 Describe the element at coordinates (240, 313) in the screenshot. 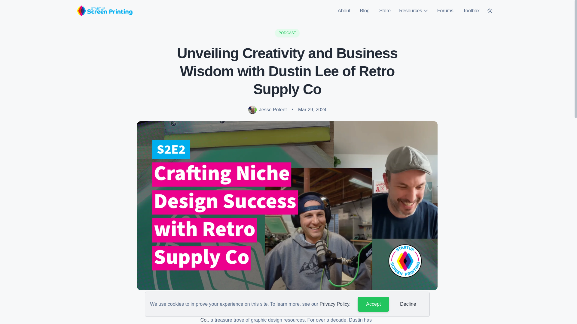

I see `captivating interview` at that location.